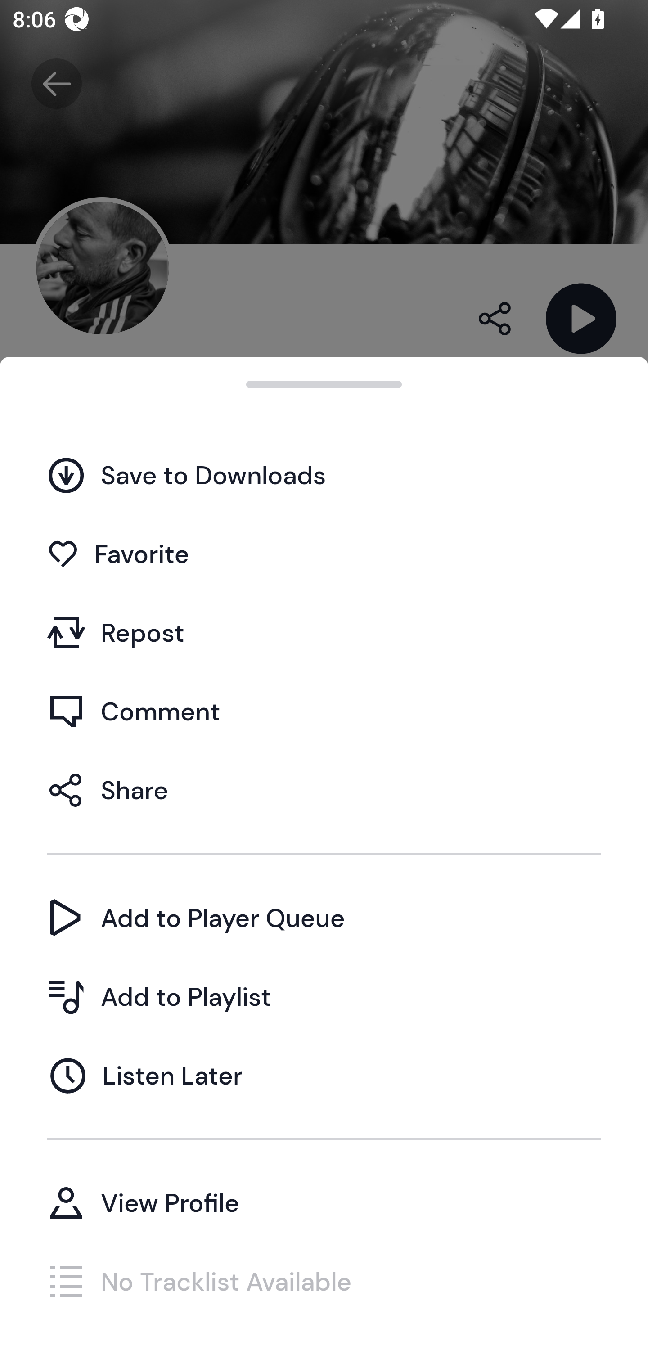 The height and width of the screenshot is (1368, 648). What do you see at coordinates (324, 633) in the screenshot?
I see `Repost` at bounding box center [324, 633].